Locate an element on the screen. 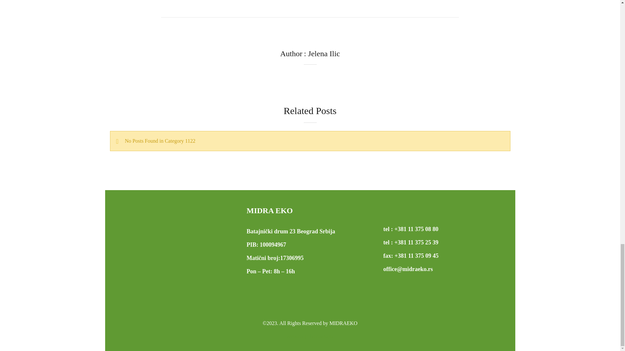  Izrada sajta is located at coordinates (310, 336).